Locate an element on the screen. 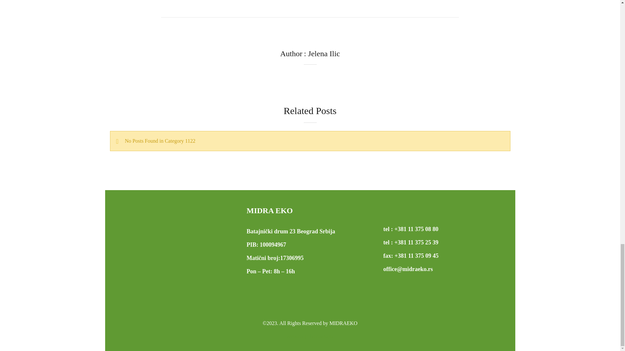  Izrada sajta is located at coordinates (310, 336).